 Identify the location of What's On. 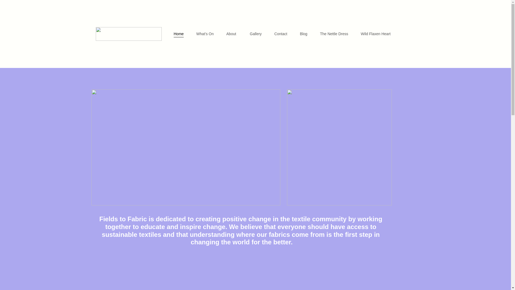
(205, 34).